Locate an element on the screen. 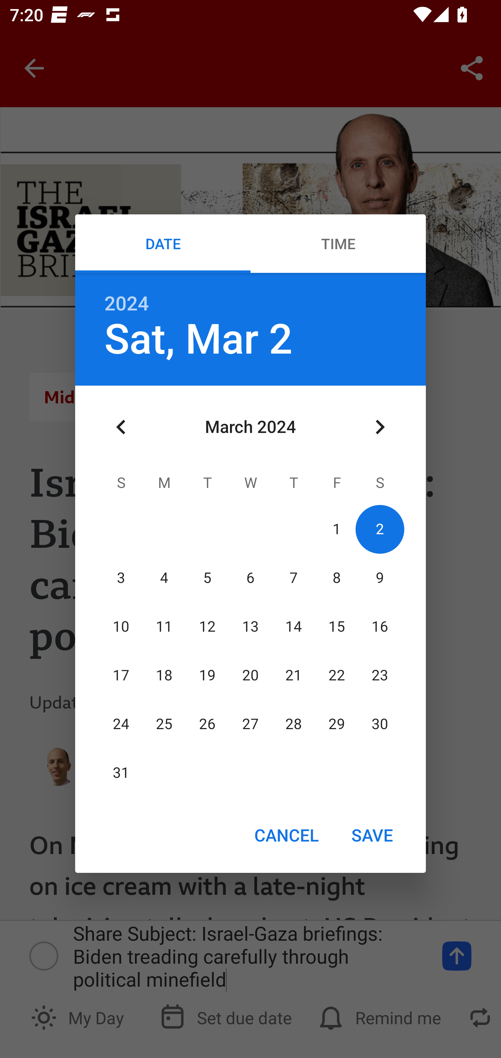 The height and width of the screenshot is (1058, 501). 25 25 March 2024 is located at coordinates (164, 725).